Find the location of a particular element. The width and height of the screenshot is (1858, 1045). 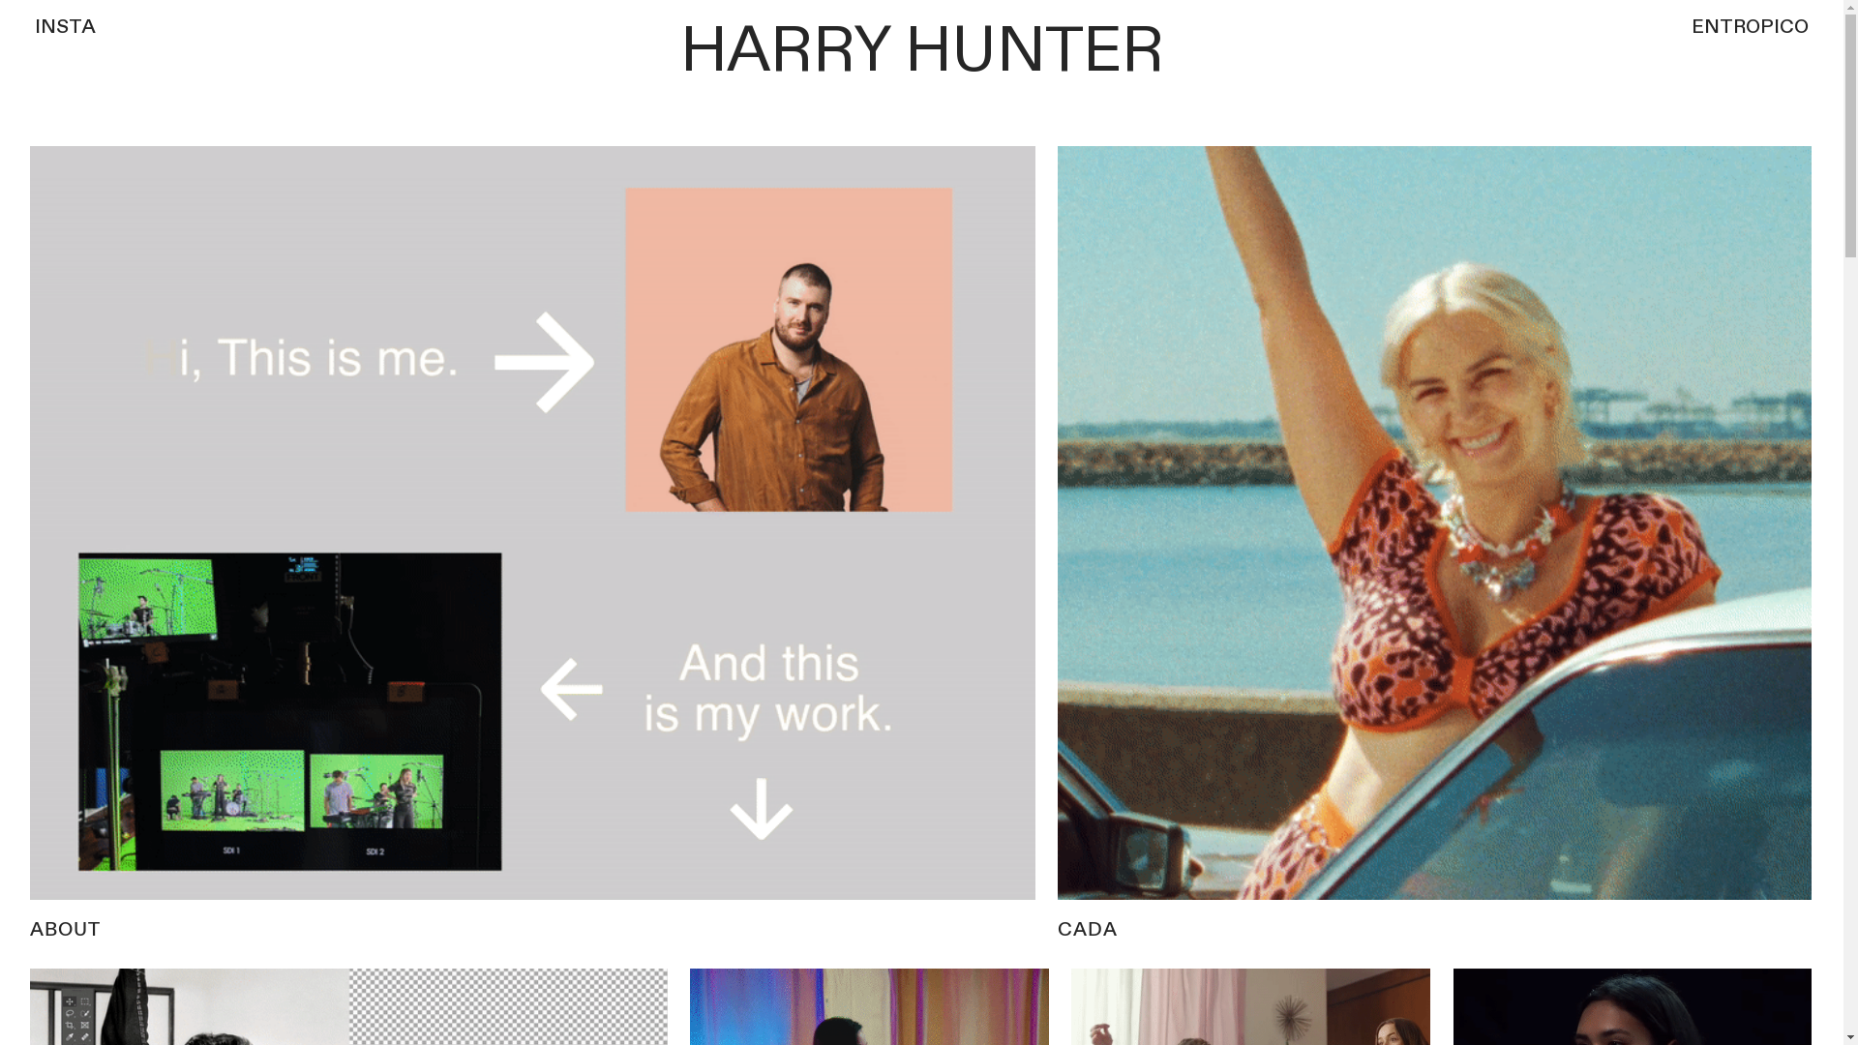

ENTROPICO is located at coordinates (1750, 27).